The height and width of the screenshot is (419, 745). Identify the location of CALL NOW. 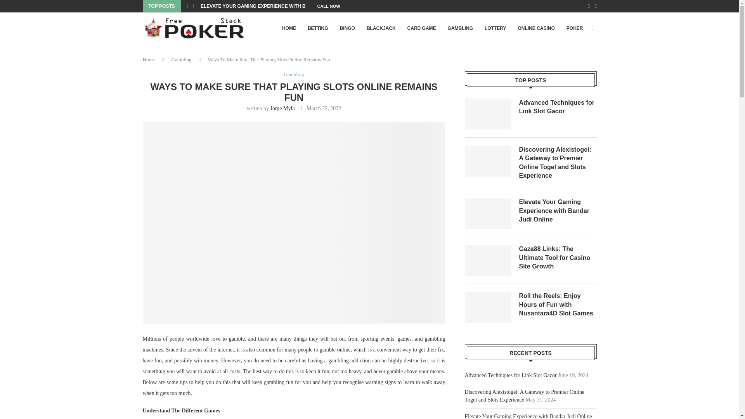
(329, 6).